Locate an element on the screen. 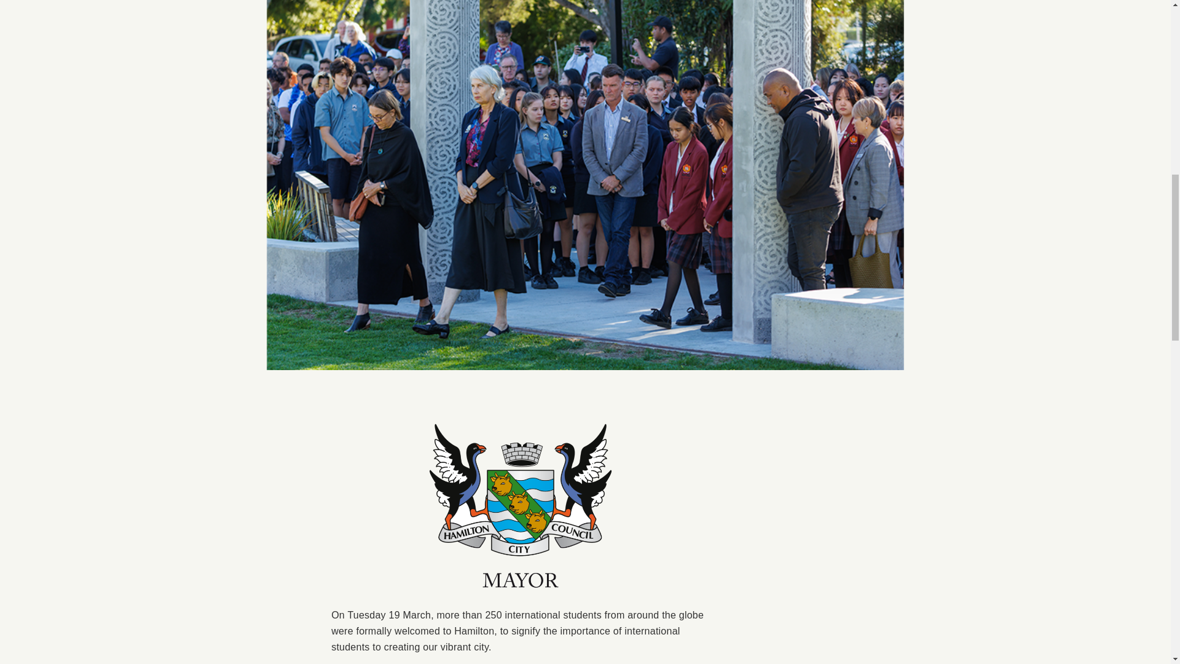  Environment and sustainability is located at coordinates (345, 401).